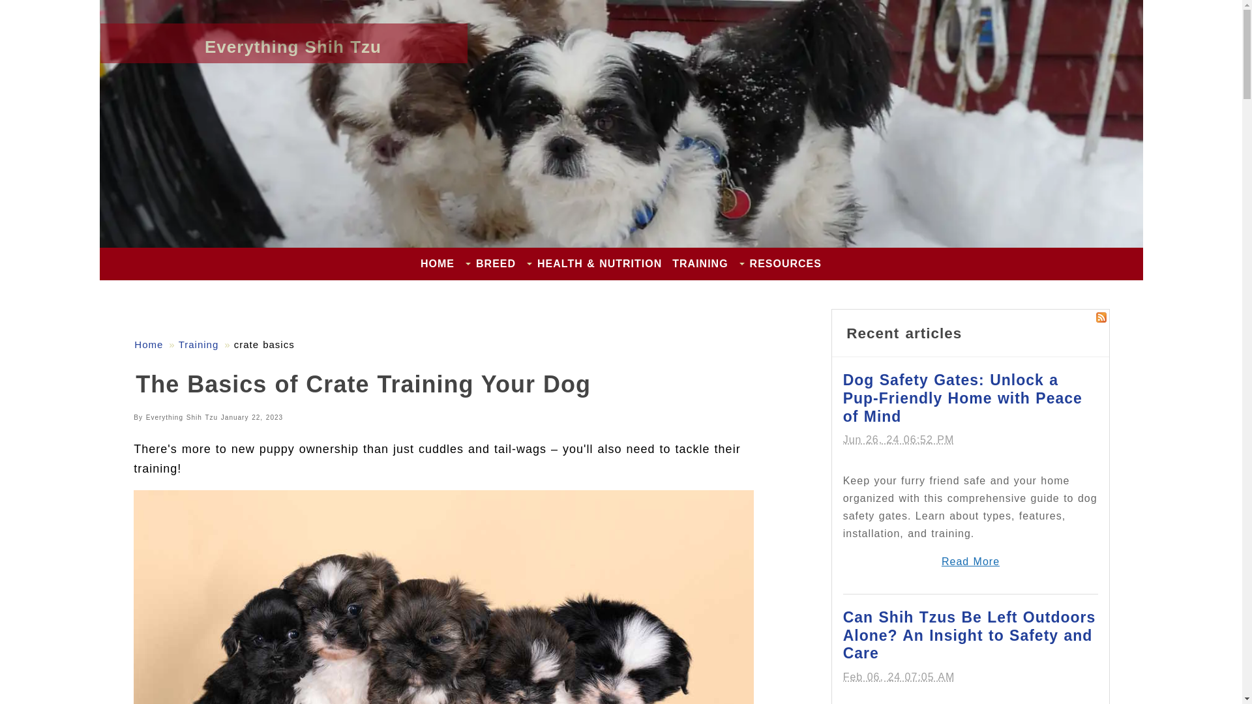 The image size is (1252, 704). Describe the element at coordinates (899, 677) in the screenshot. I see `2024-02-06T07:05:30-0500` at that location.